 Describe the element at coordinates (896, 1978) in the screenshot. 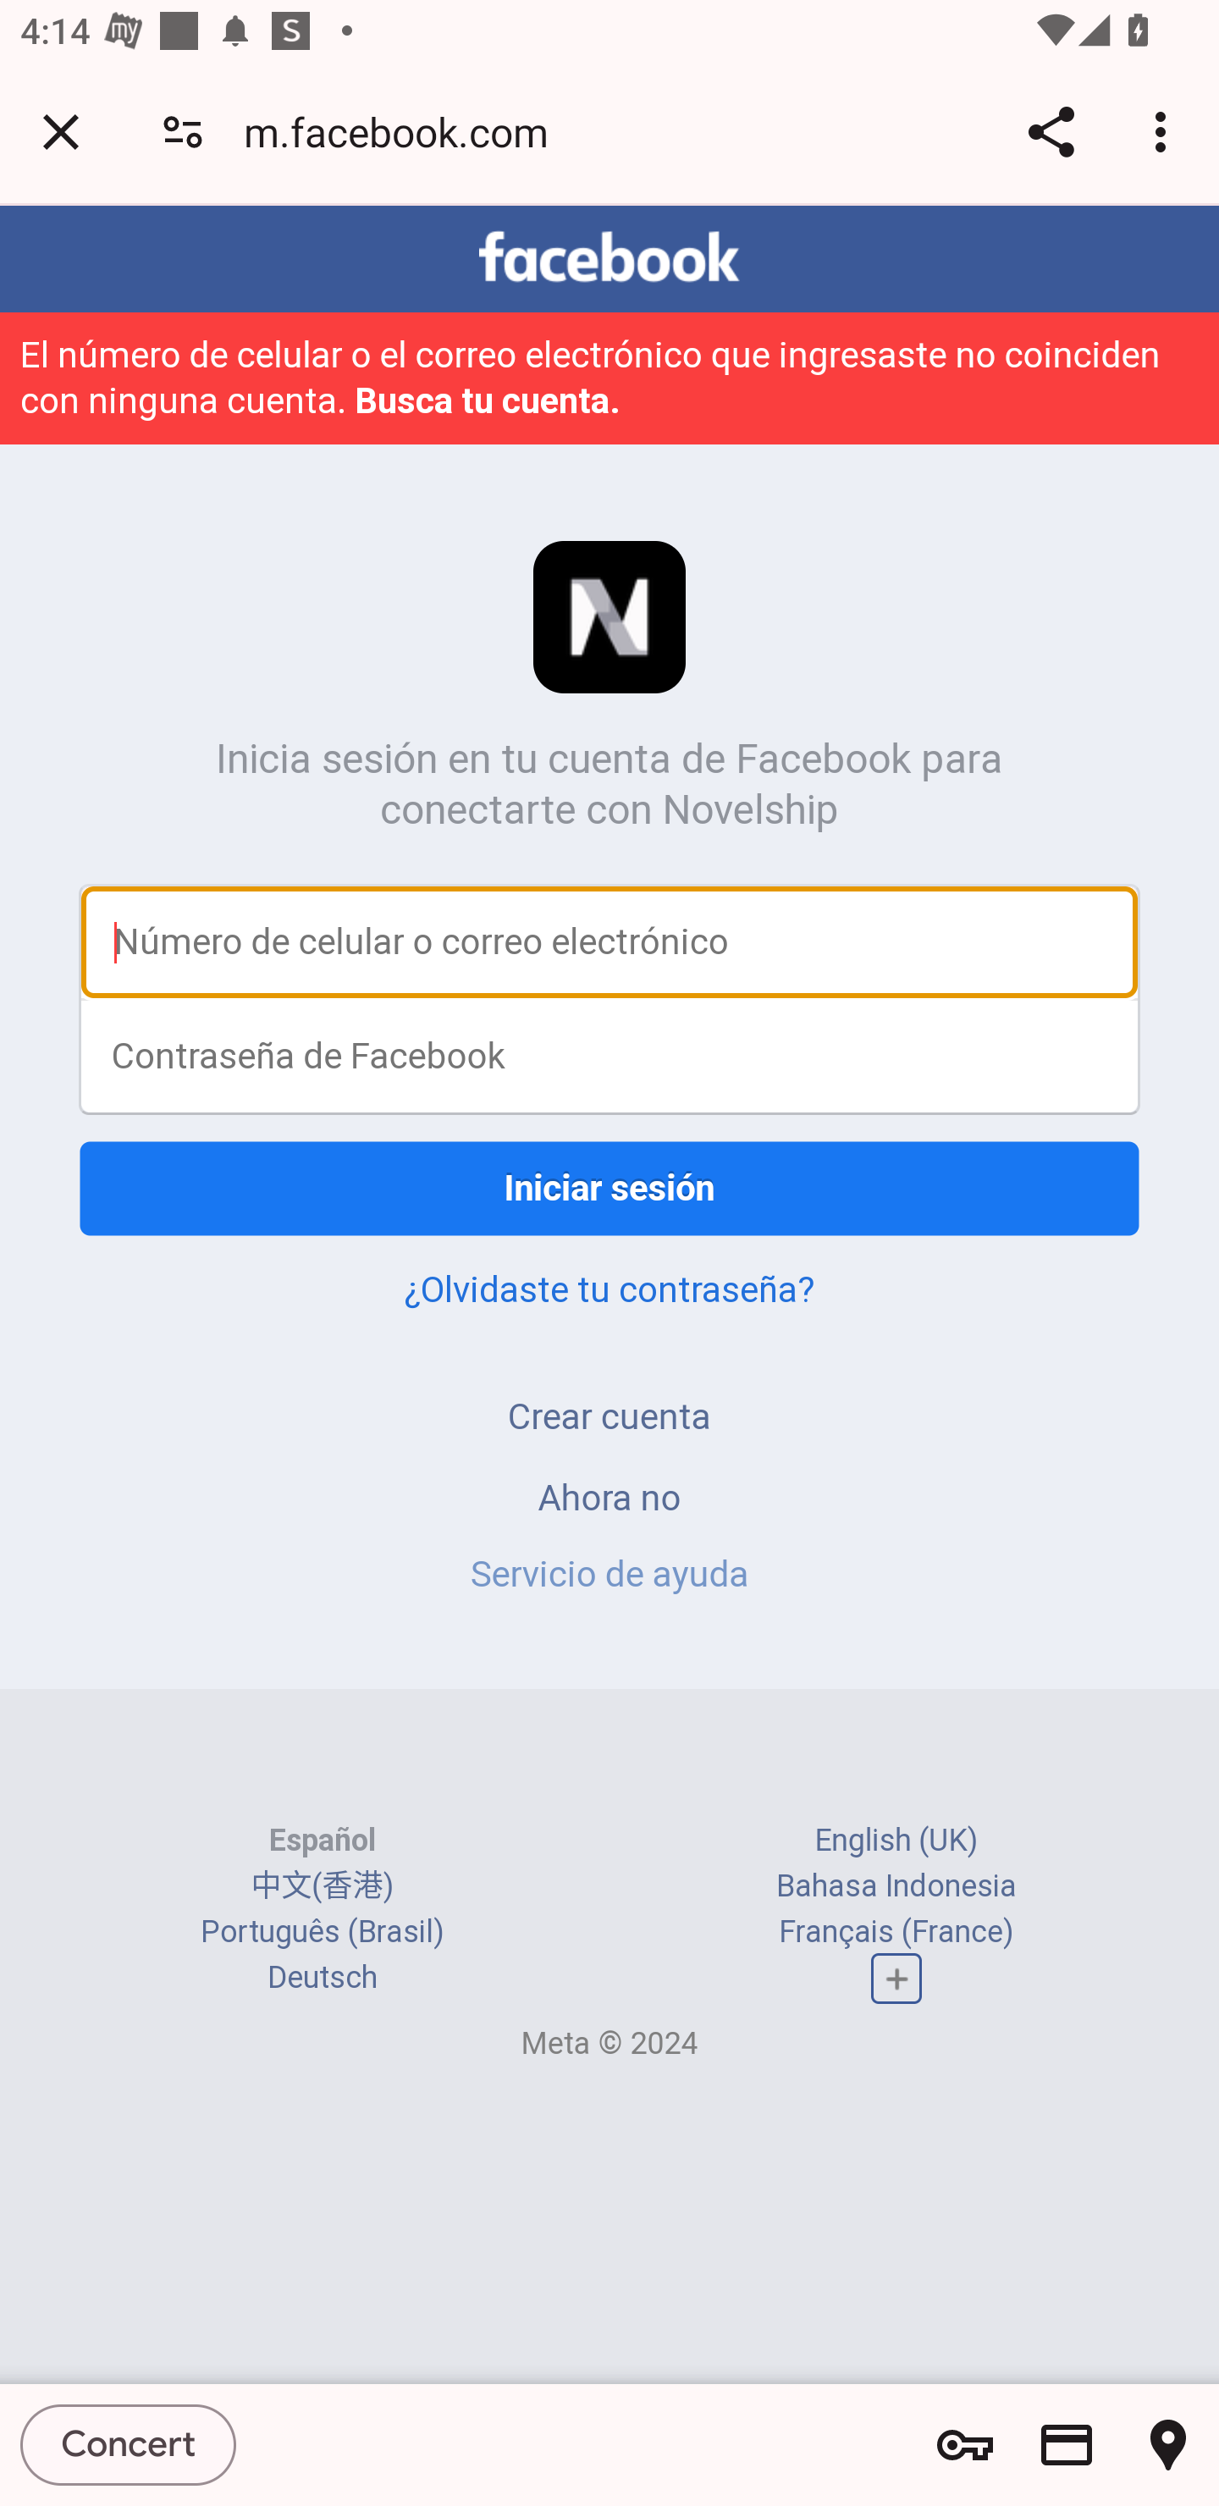

I see `Lista completa de idiomas` at that location.